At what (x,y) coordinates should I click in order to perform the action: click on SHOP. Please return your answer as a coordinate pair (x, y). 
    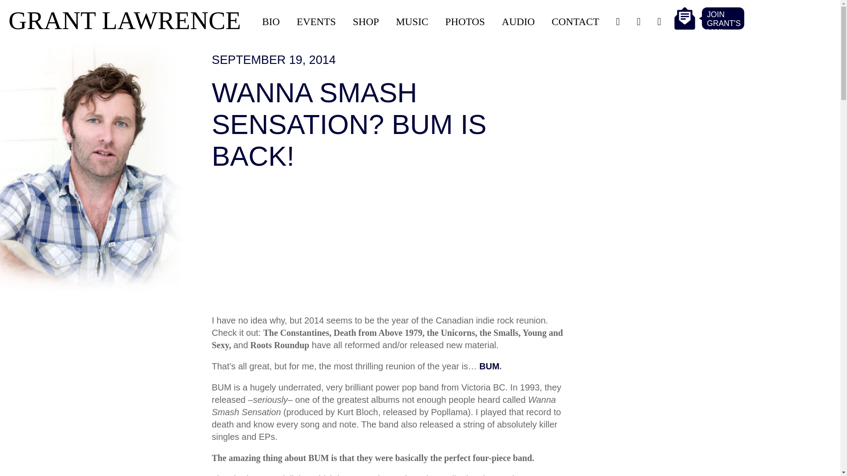
    Looking at the image, I should click on (366, 22).